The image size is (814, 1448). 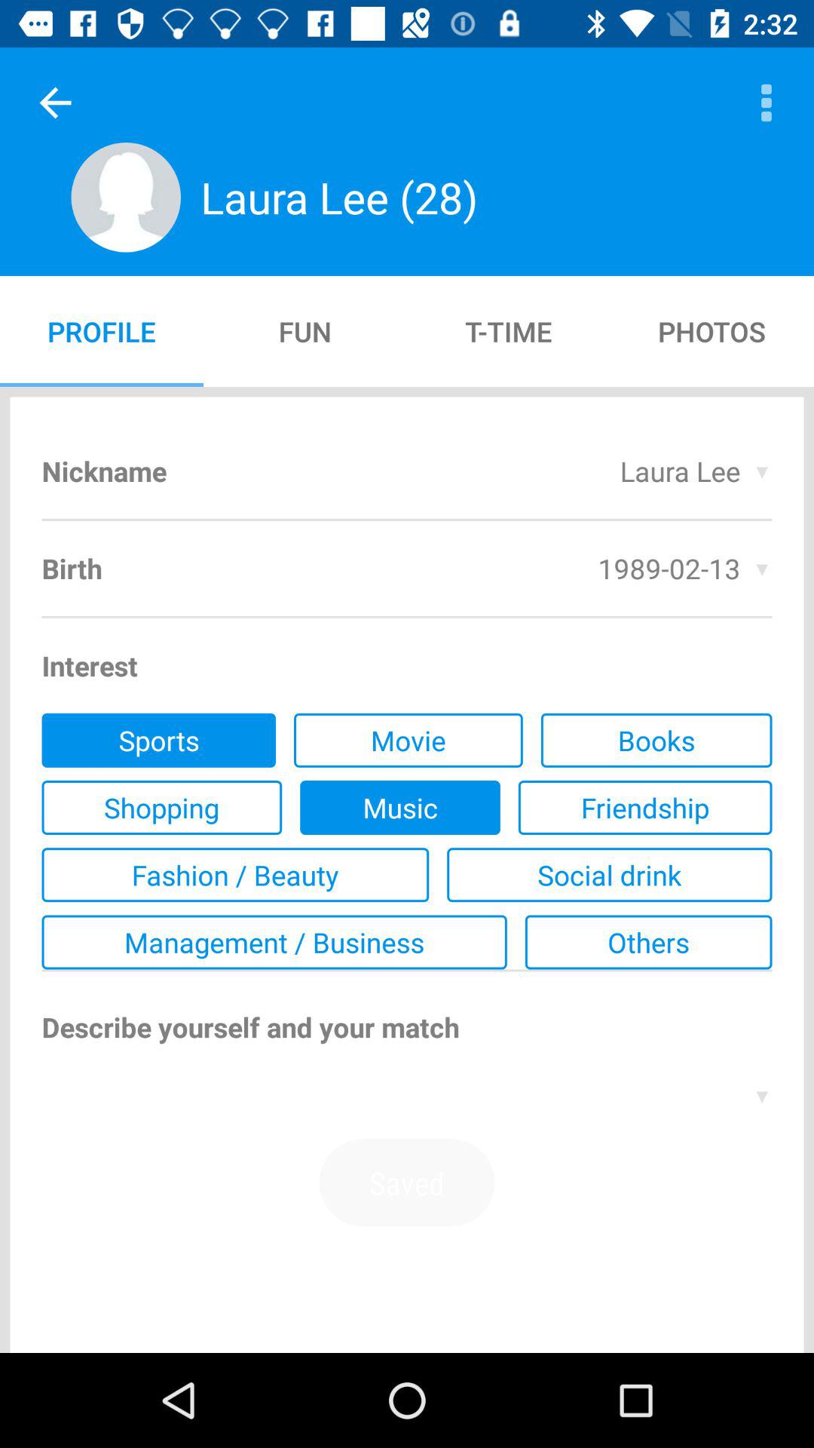 I want to click on open the icon next to books, so click(x=408, y=740).